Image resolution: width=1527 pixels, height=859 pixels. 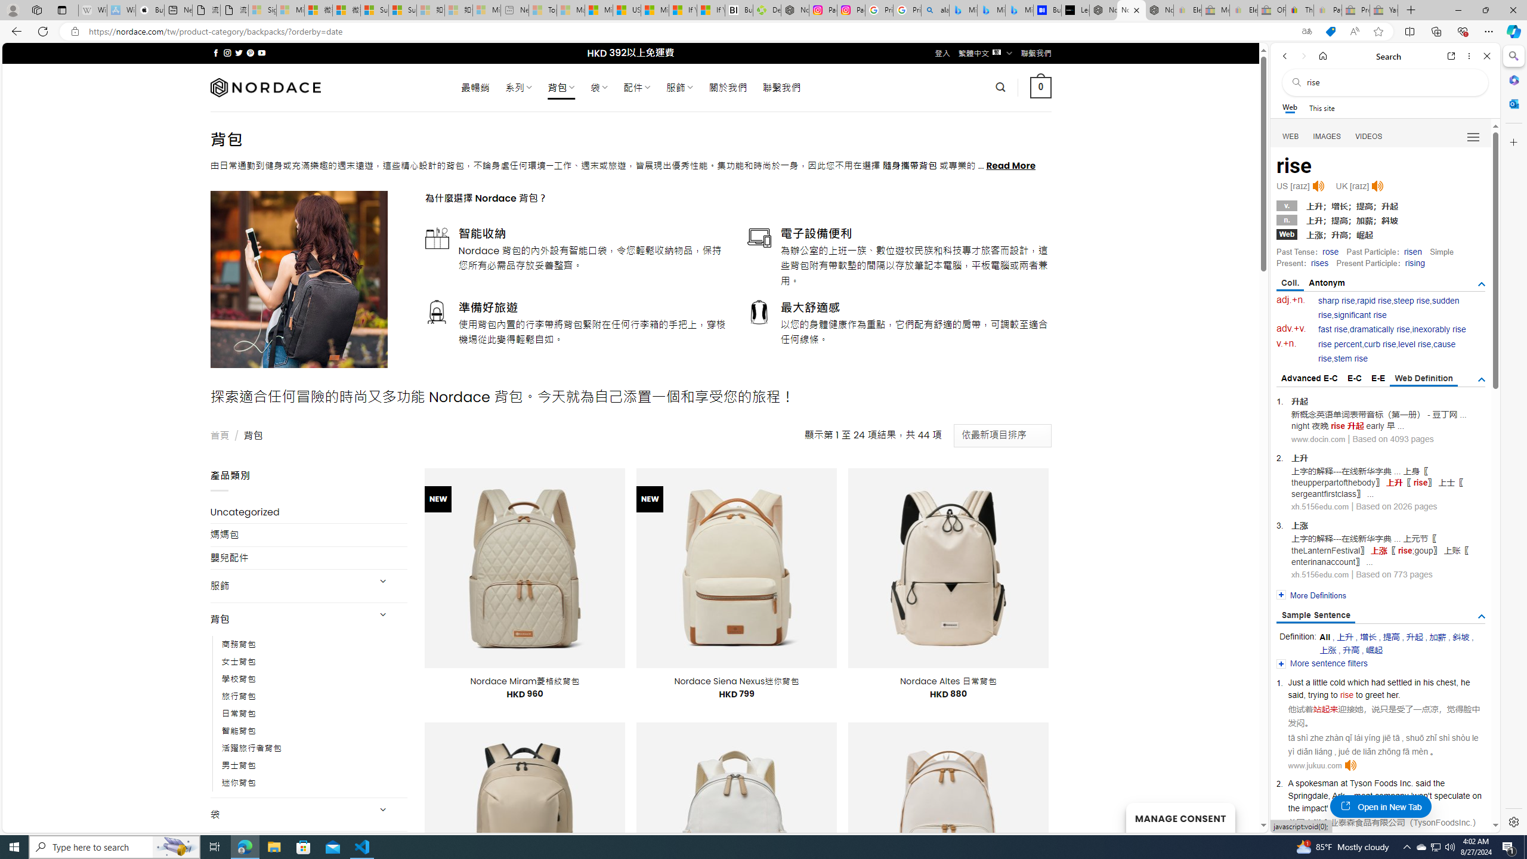 I want to click on Web Definition, so click(x=1423, y=379).